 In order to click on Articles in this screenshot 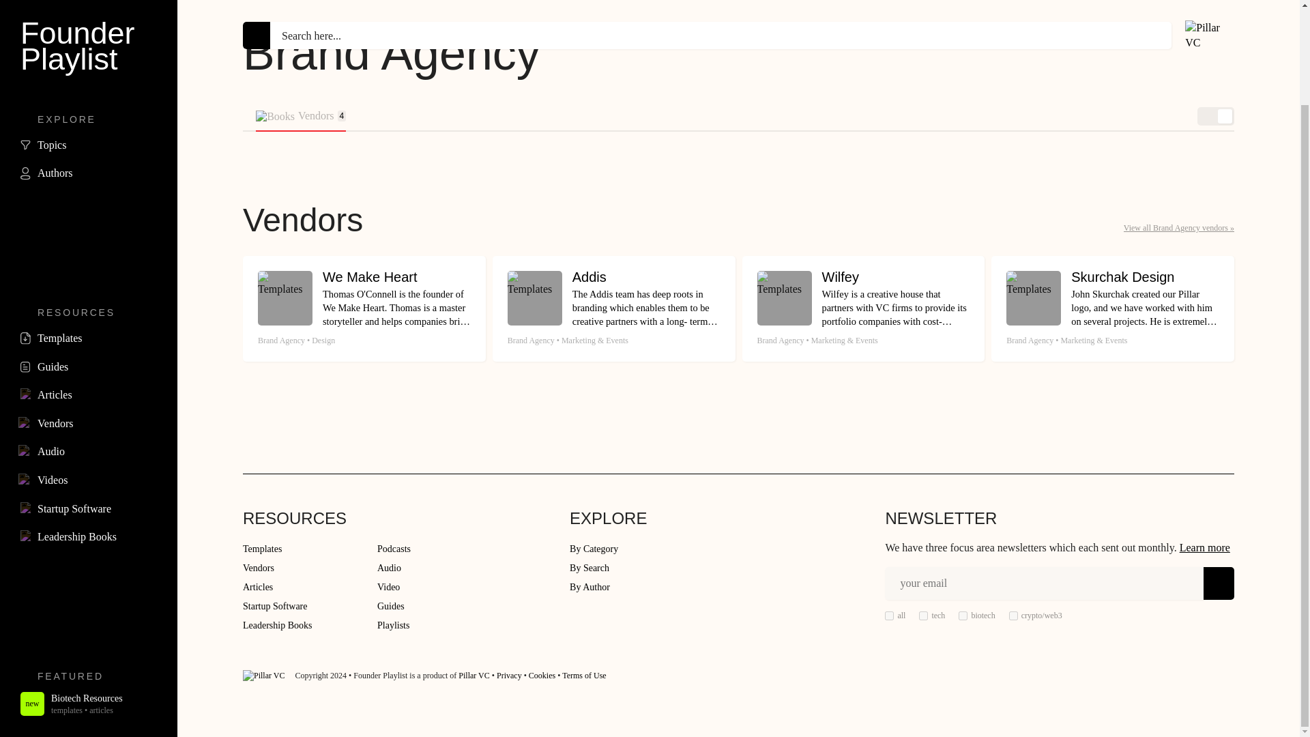, I will do `click(89, 255)`.